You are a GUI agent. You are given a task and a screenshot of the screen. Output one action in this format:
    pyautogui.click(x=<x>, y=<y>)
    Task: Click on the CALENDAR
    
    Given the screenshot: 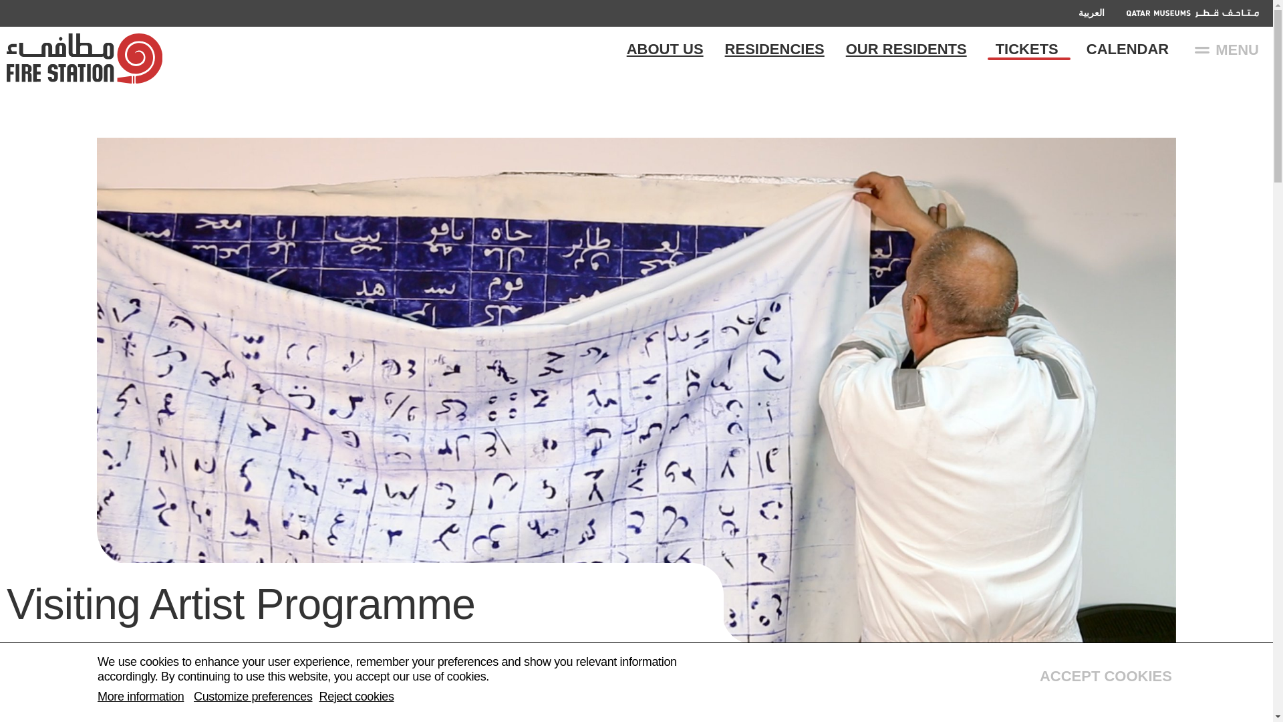 What is the action you would take?
    pyautogui.click(x=1127, y=46)
    